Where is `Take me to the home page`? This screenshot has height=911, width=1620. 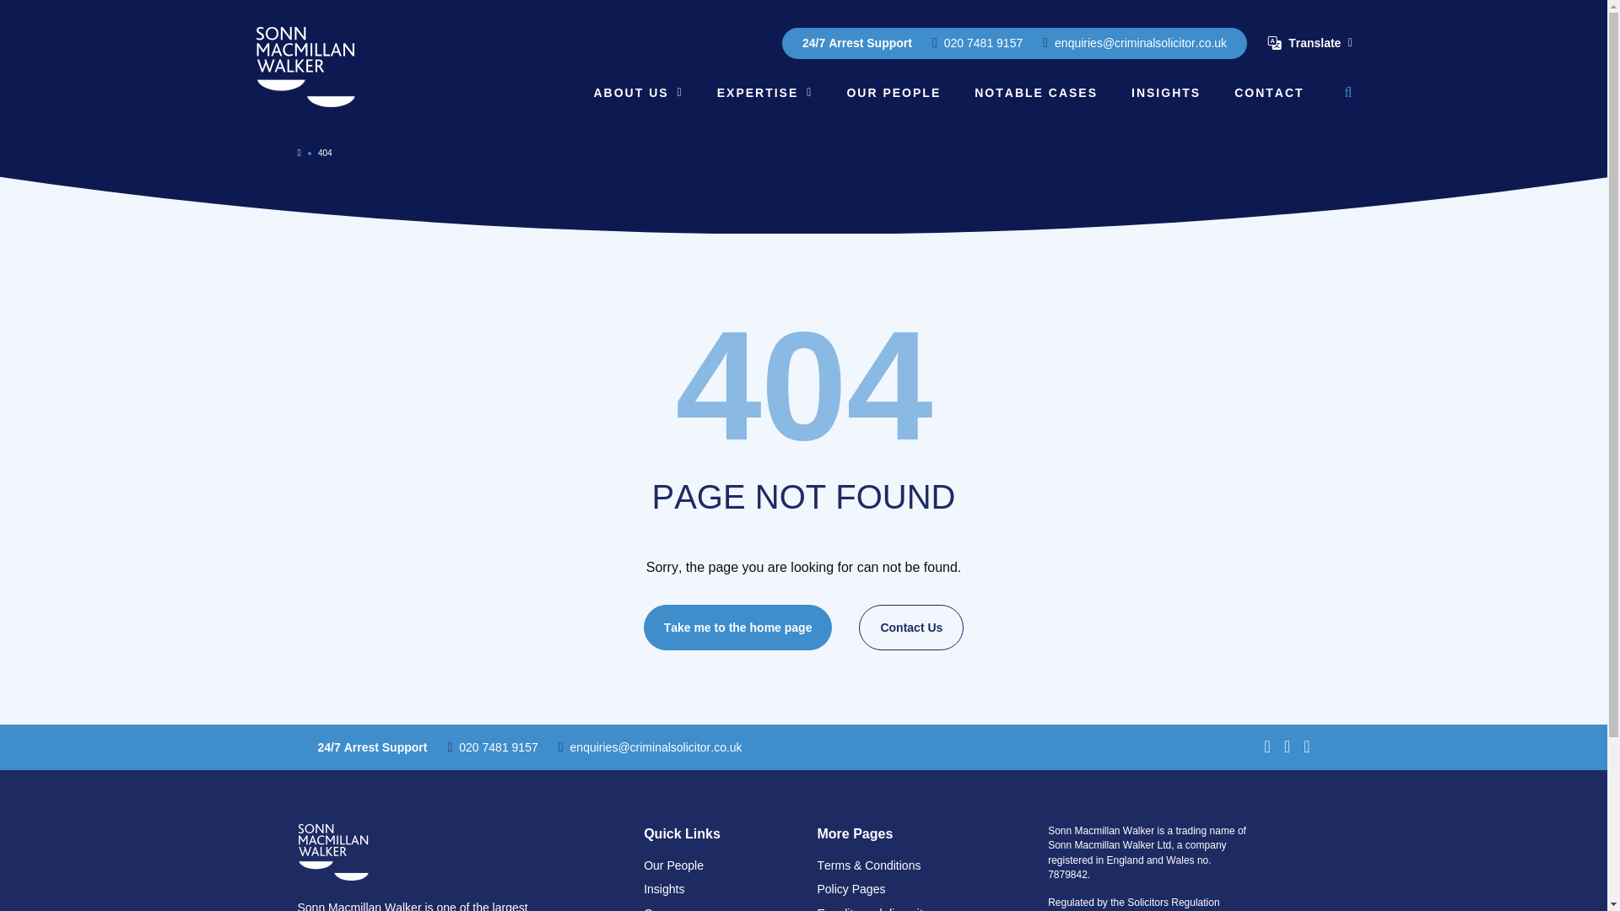 Take me to the home page is located at coordinates (737, 627).